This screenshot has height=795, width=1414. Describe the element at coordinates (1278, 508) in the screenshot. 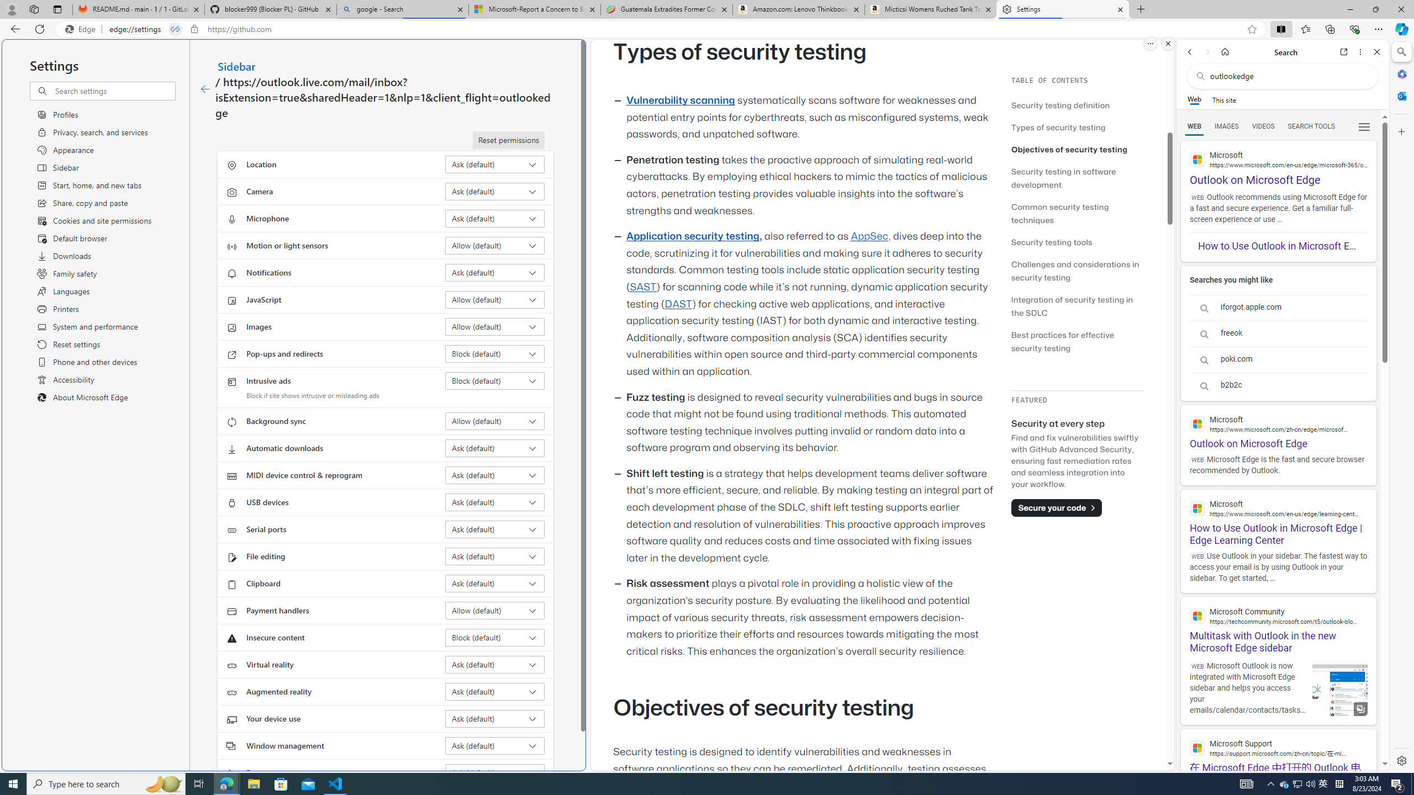

I see `Microsoft` at that location.